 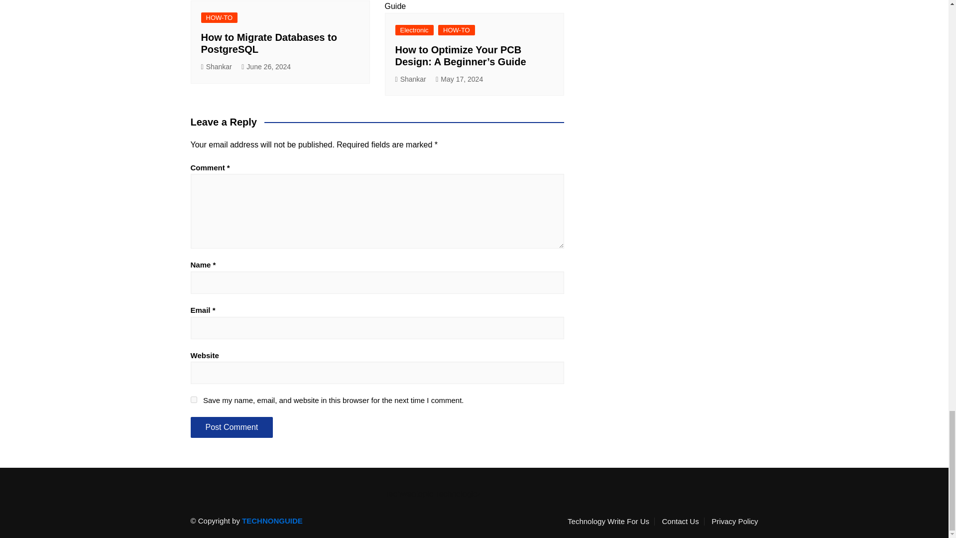 I want to click on yes, so click(x=193, y=400).